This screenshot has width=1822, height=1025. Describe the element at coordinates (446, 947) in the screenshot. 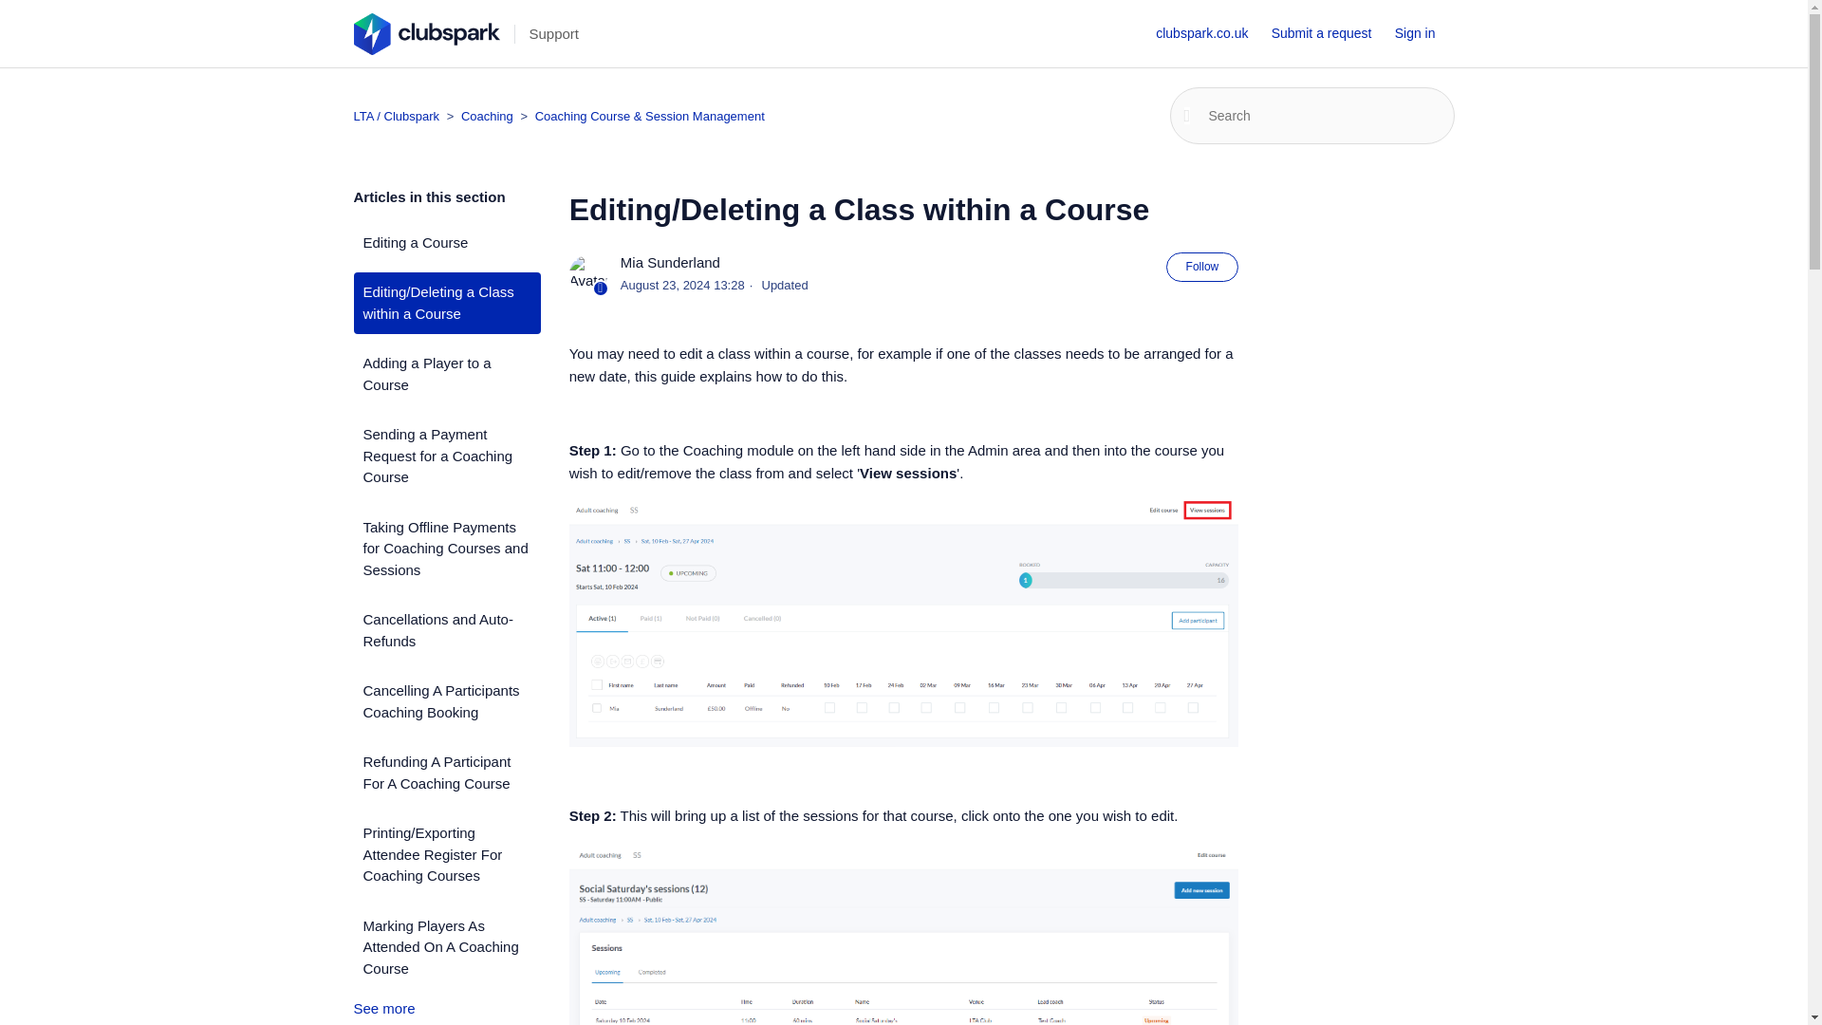

I see `Marking Players As Attended On A Coaching Course` at that location.